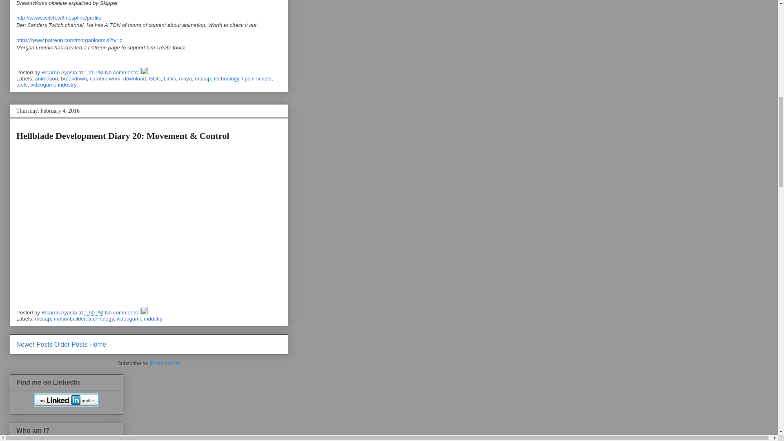 This screenshot has height=441, width=784. Describe the element at coordinates (170, 78) in the screenshot. I see `Links` at that location.